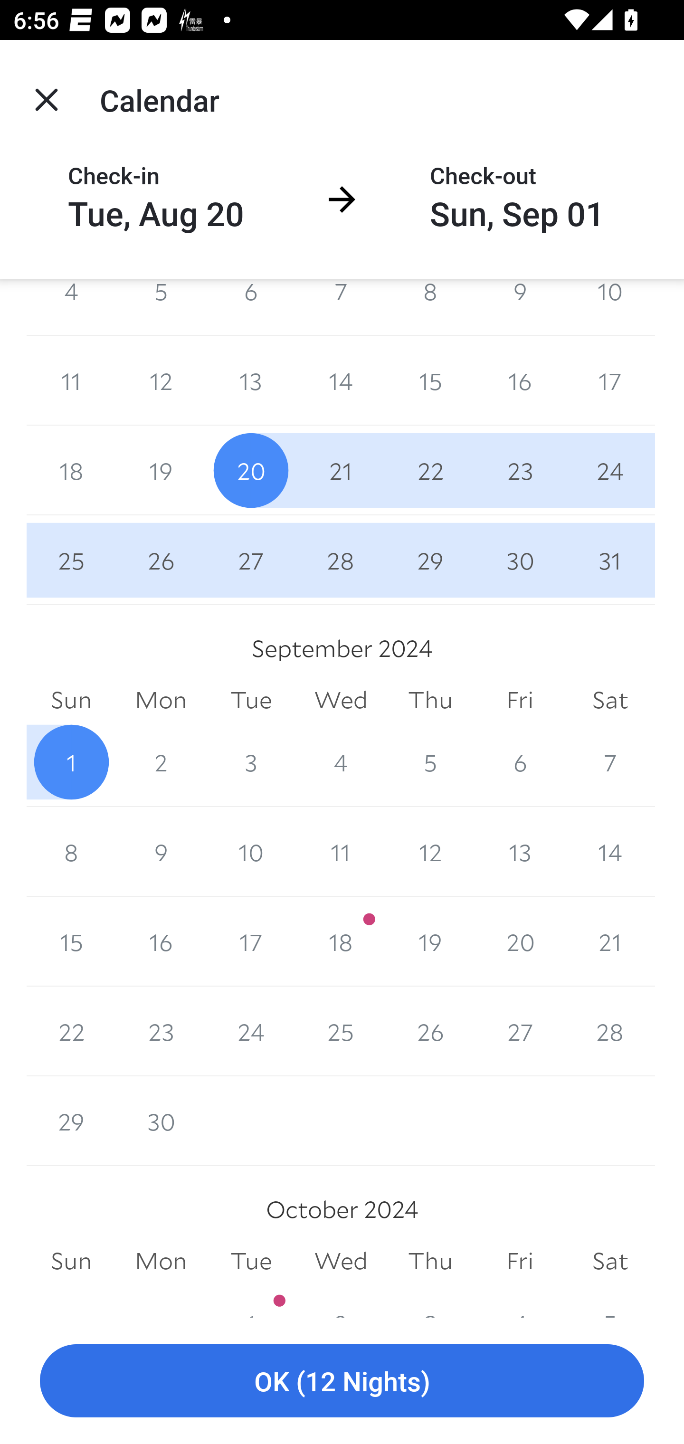  I want to click on 31 31 August 2024, so click(610, 560).